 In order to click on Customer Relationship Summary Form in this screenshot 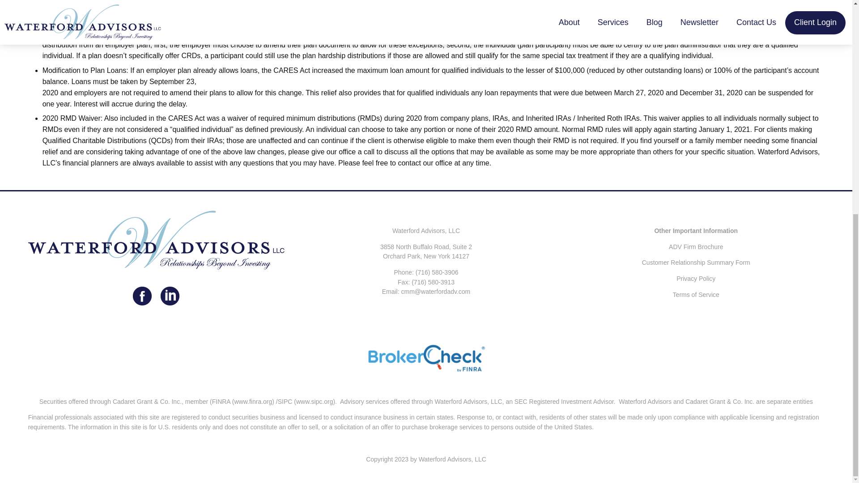, I will do `click(696, 262)`.